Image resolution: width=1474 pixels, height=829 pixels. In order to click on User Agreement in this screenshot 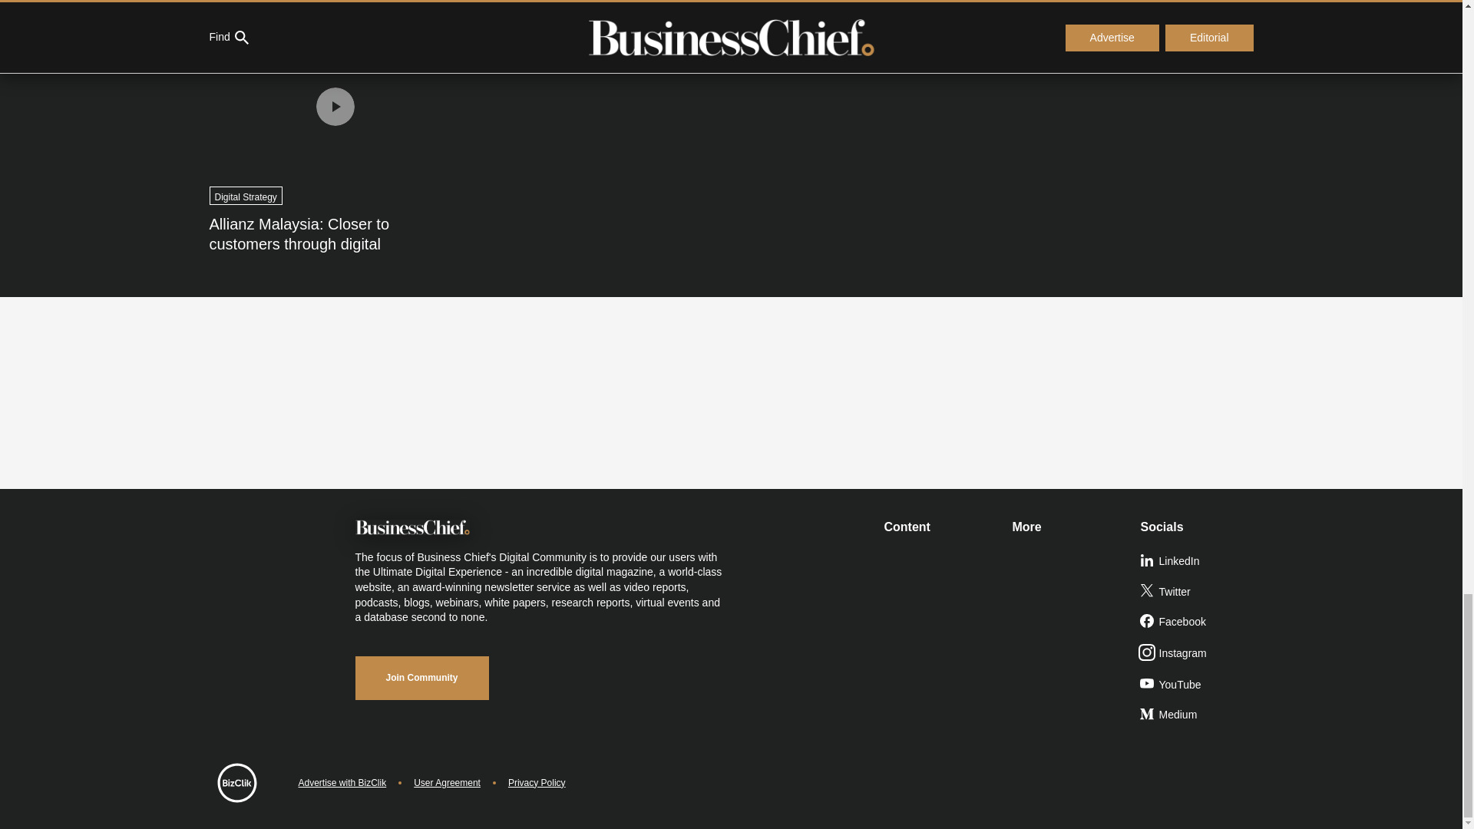, I will do `click(447, 783)`.